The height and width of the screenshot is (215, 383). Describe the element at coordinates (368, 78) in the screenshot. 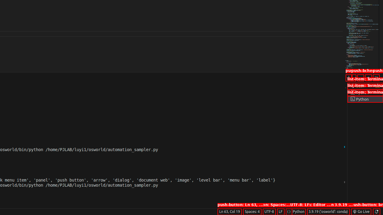

I see `Maximize Panel Size` at that location.